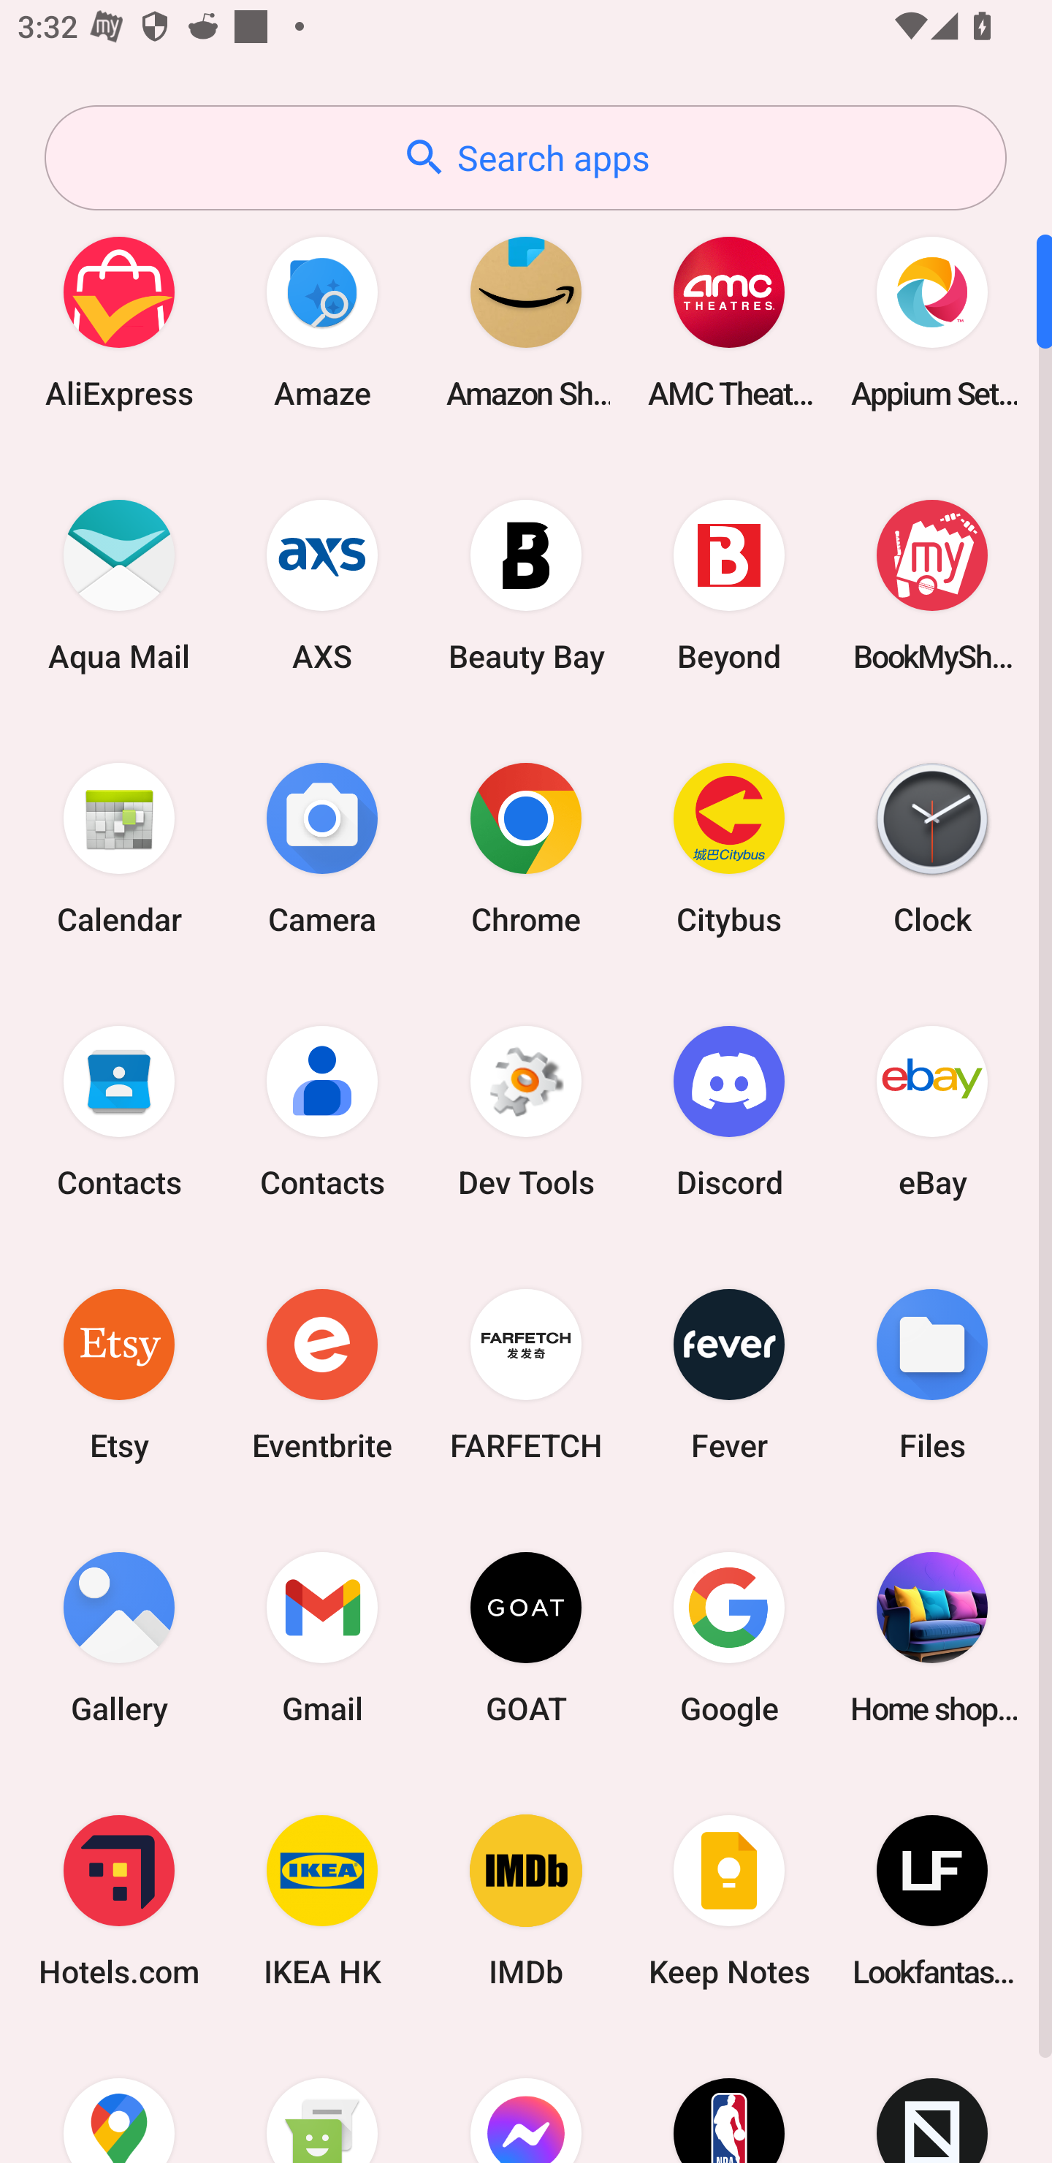 The image size is (1052, 2163). I want to click on eBay, so click(932, 1111).